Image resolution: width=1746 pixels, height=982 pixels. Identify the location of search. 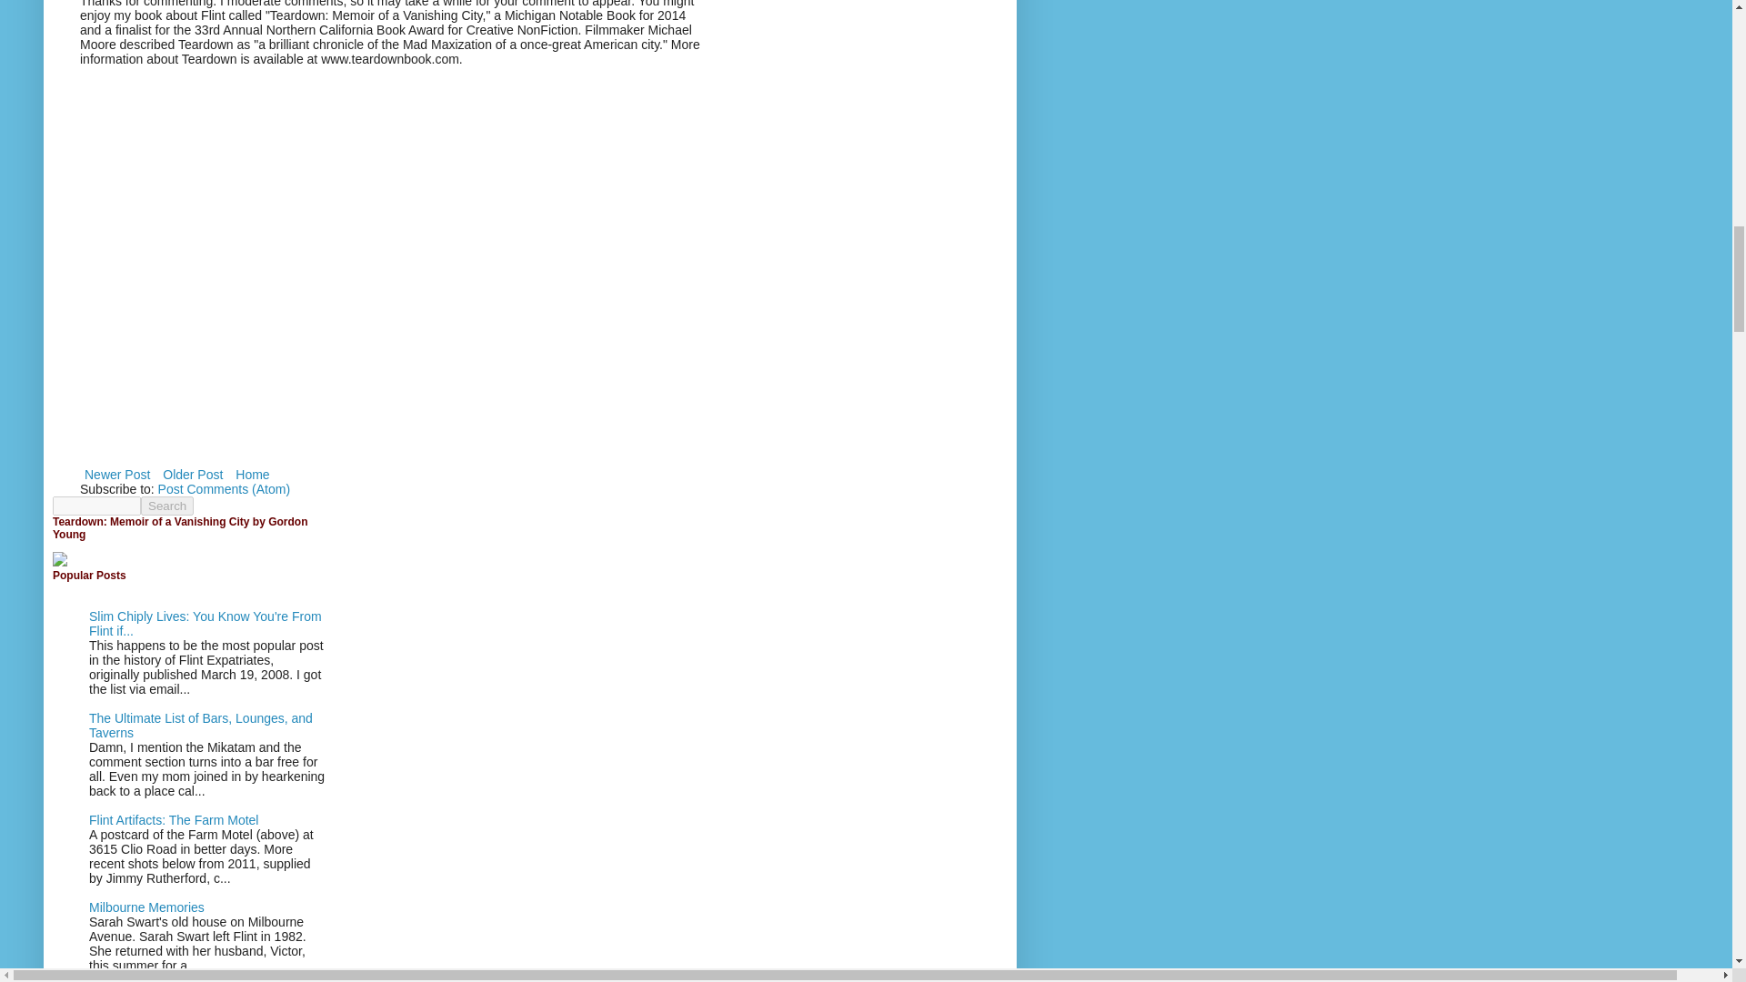
(96, 506).